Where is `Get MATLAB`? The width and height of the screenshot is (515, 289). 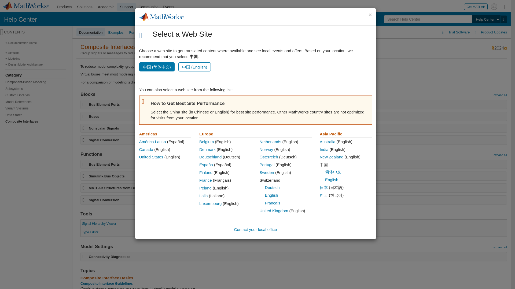
Get MATLAB is located at coordinates (476, 6).